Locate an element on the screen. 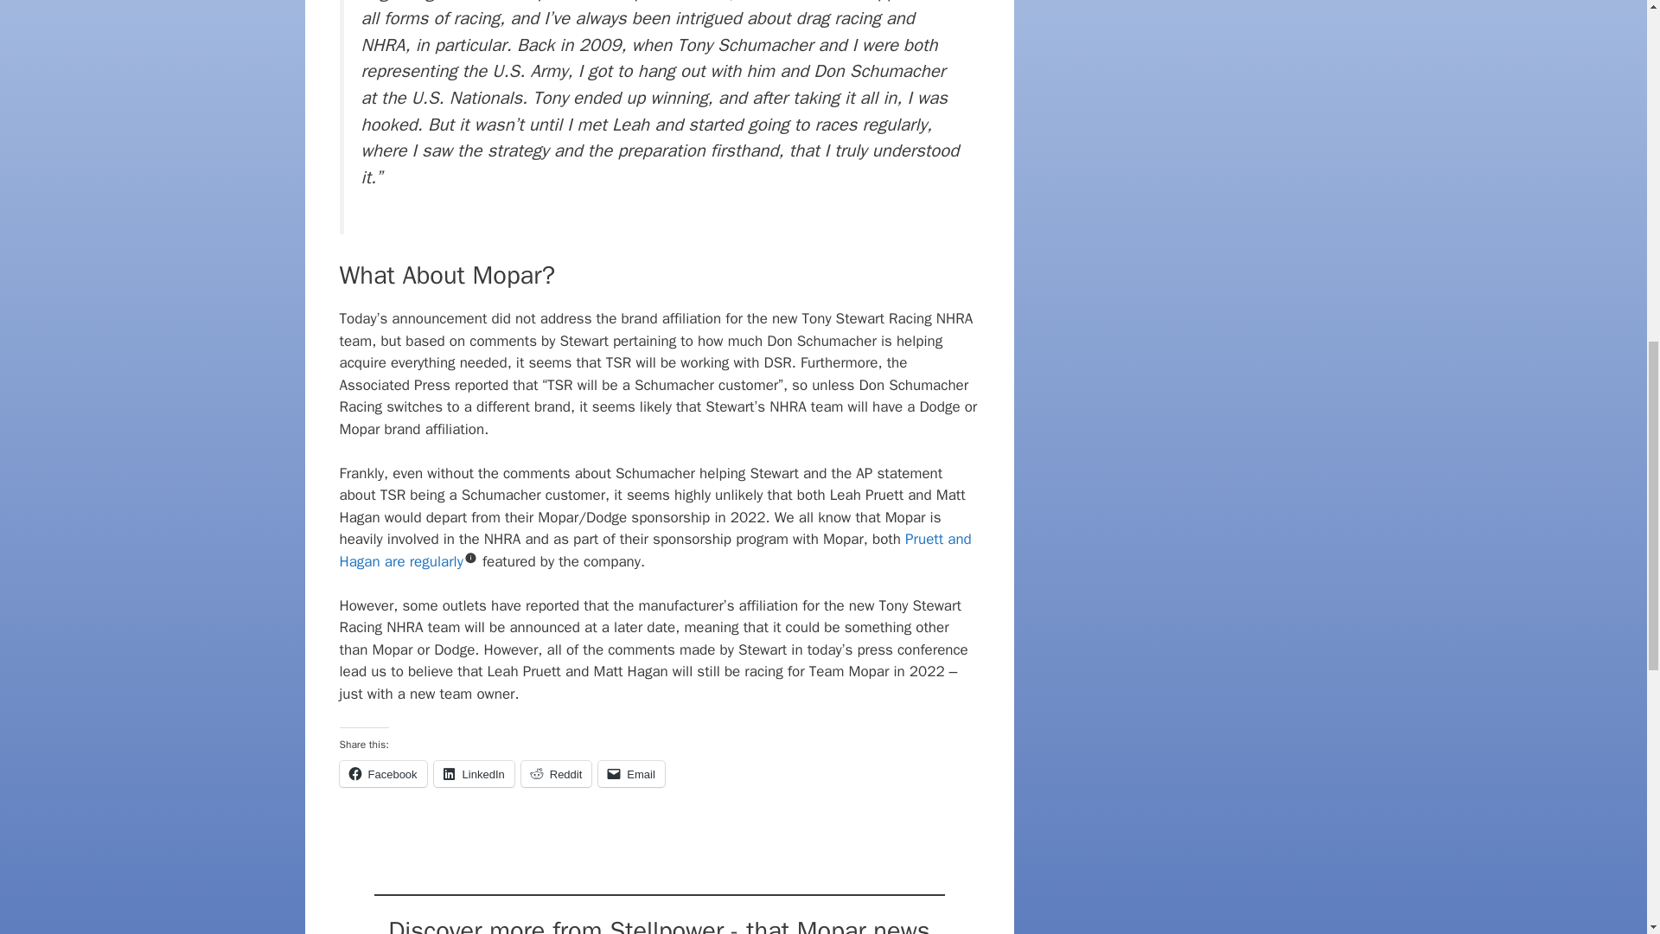  Click to share on Reddit is located at coordinates (557, 774).